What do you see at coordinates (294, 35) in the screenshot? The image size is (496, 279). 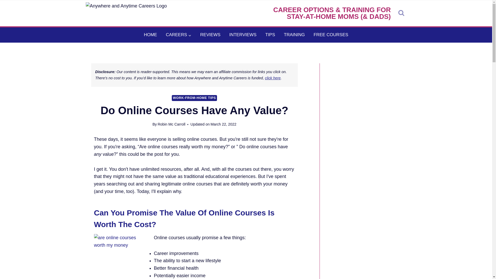 I see `TRAINING` at bounding box center [294, 35].